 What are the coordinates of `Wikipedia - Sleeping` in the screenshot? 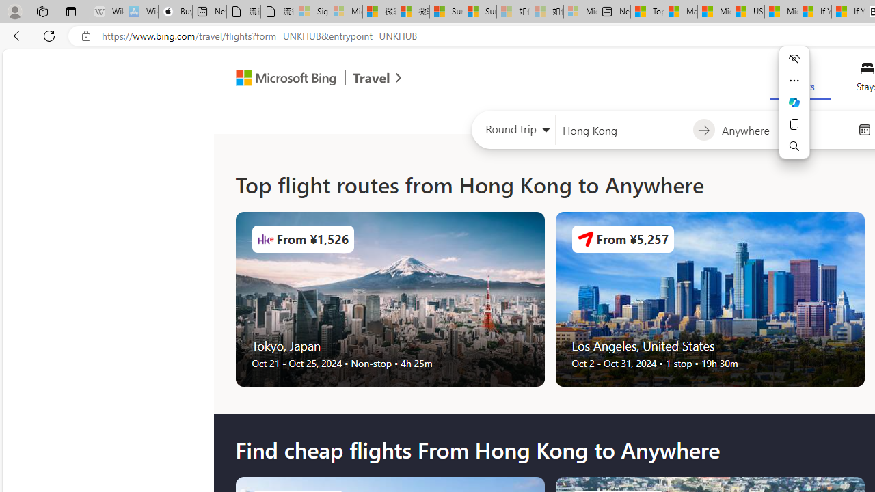 It's located at (107, 12).